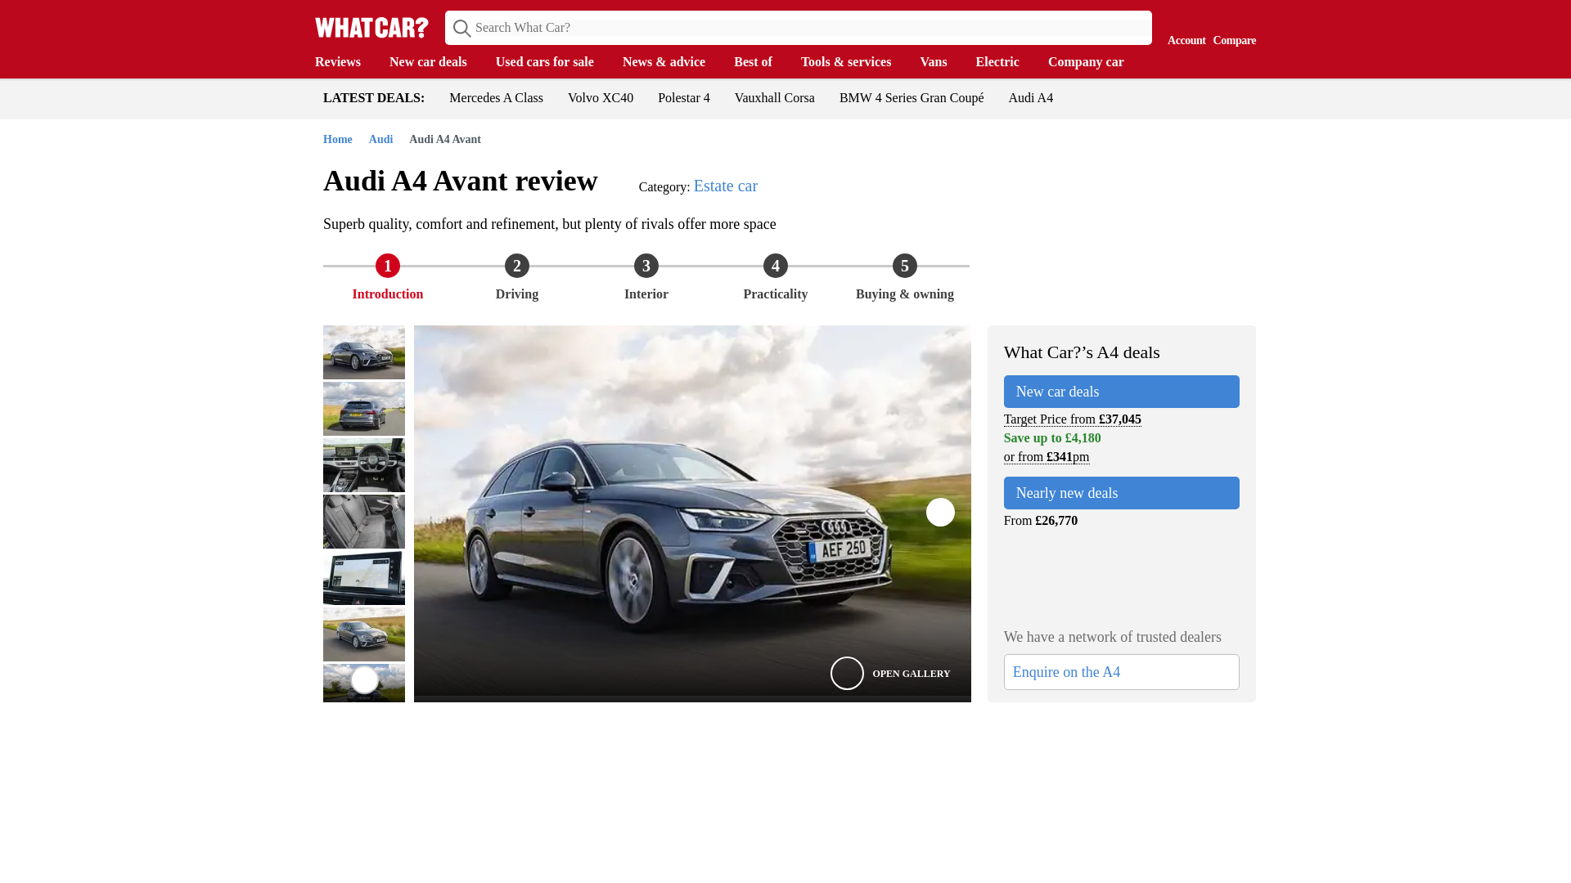  Describe the element at coordinates (553, 62) in the screenshot. I see `Used cars for sale` at that location.